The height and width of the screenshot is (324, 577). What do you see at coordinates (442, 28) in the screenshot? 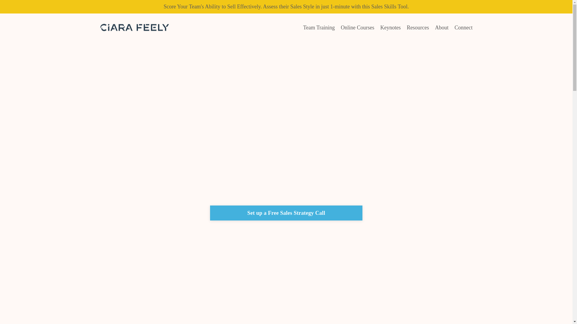
I see `About` at bounding box center [442, 28].